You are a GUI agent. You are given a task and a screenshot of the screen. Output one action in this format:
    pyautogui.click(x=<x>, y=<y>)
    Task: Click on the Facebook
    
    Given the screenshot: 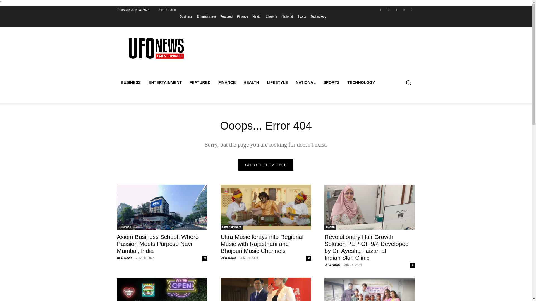 What is the action you would take?
    pyautogui.click(x=381, y=10)
    